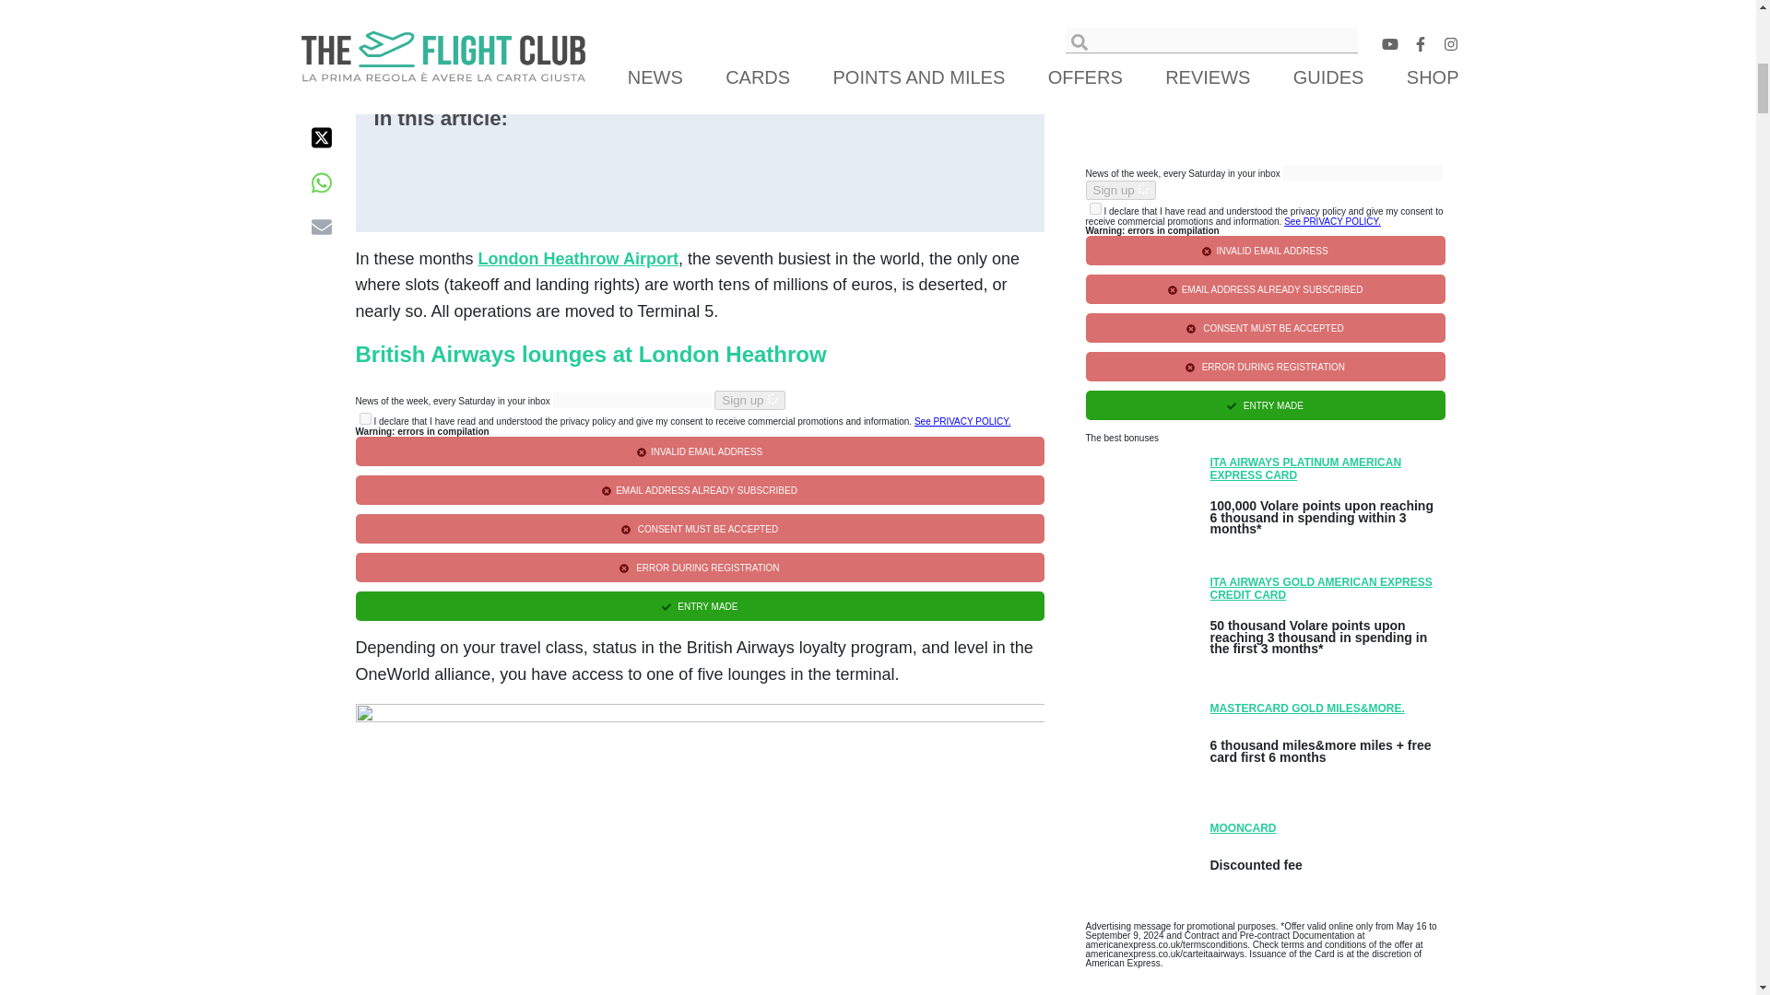 Image resolution: width=1770 pixels, height=995 pixels. What do you see at coordinates (962, 422) in the screenshot?
I see `See PRIVACY POLICY.` at bounding box center [962, 422].